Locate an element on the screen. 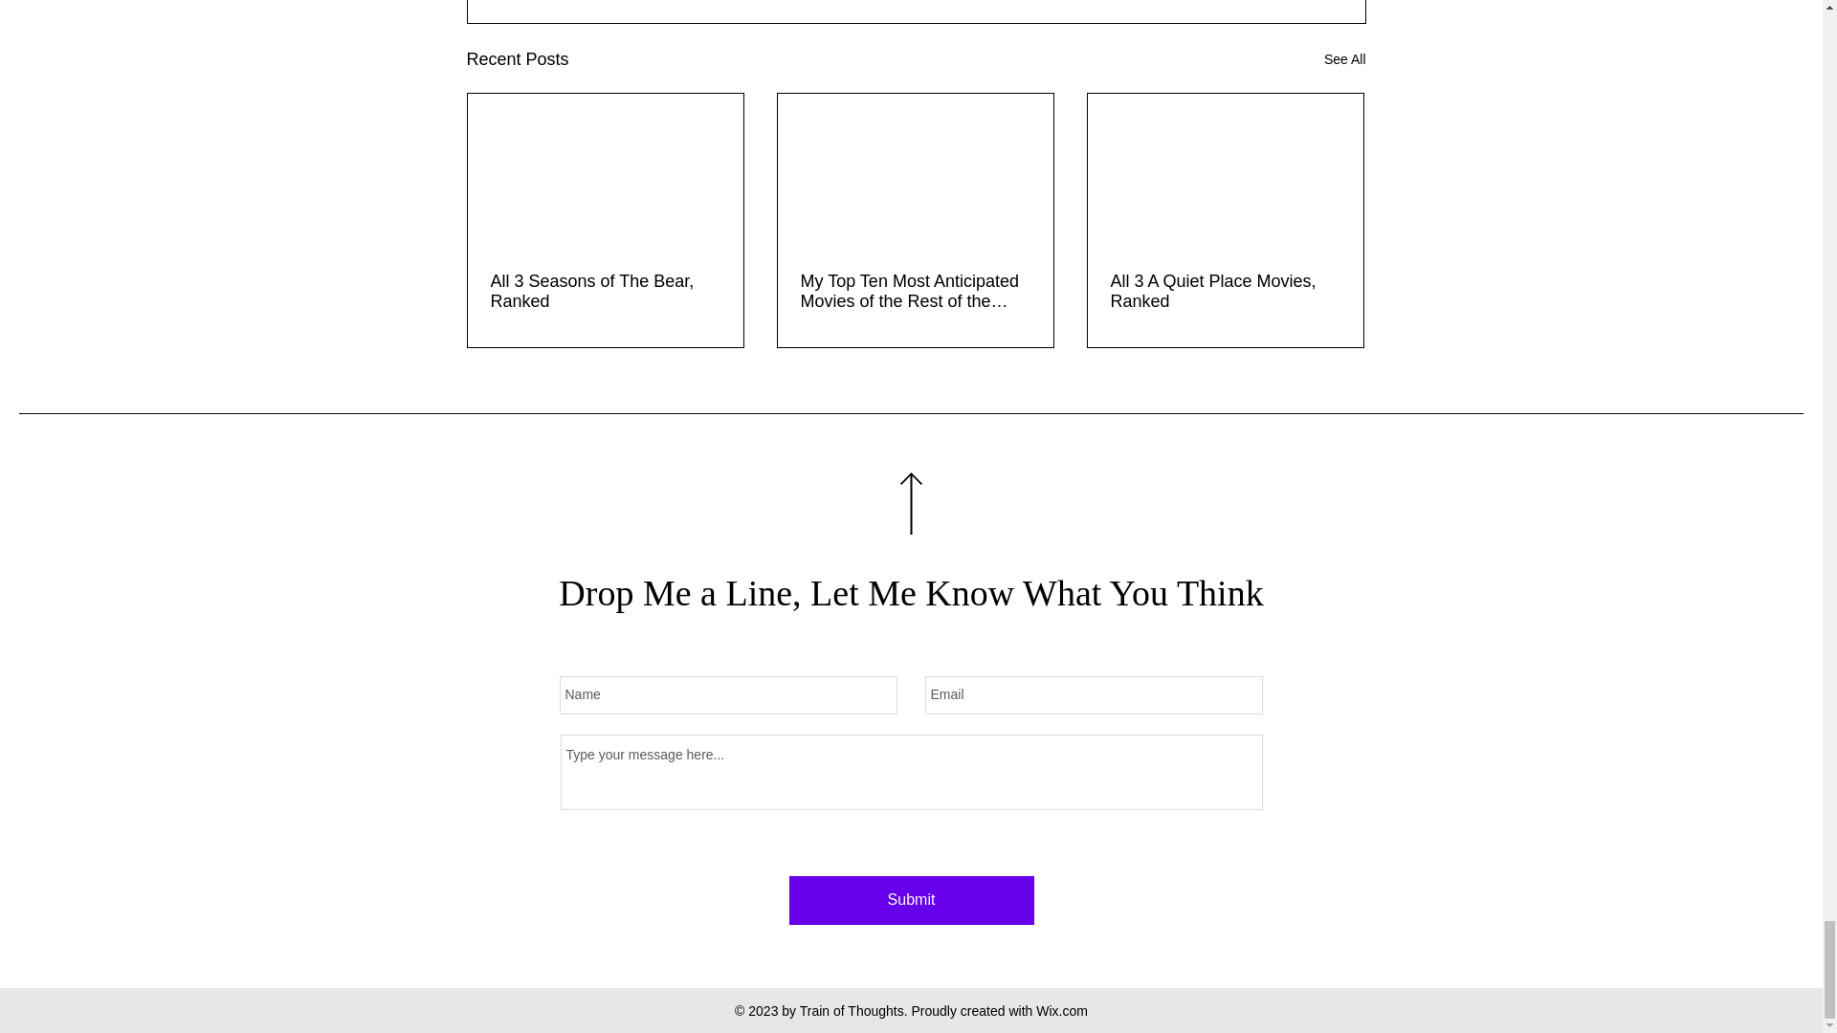  My Top Ten Most Anticipated Movies of the Rest of the Year is located at coordinates (914, 292).